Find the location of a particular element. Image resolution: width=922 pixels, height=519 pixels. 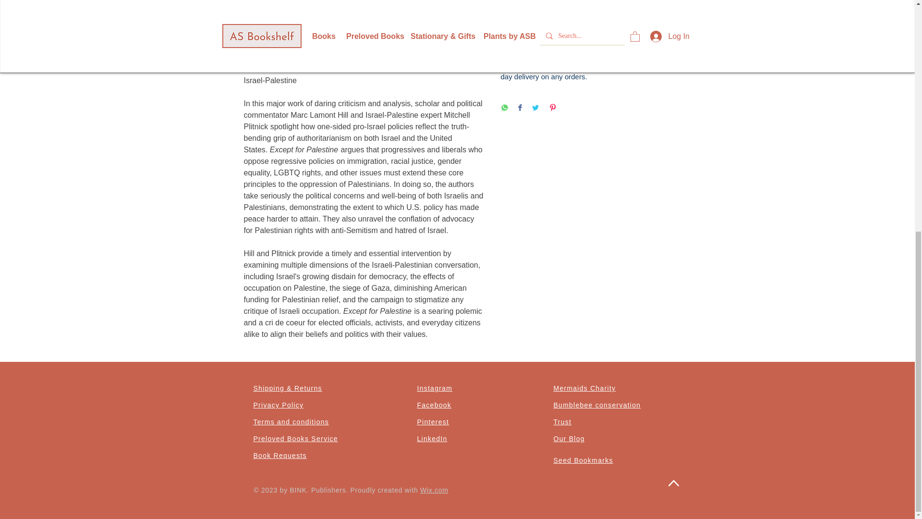

Bumblebee conservation Trust is located at coordinates (597, 413).